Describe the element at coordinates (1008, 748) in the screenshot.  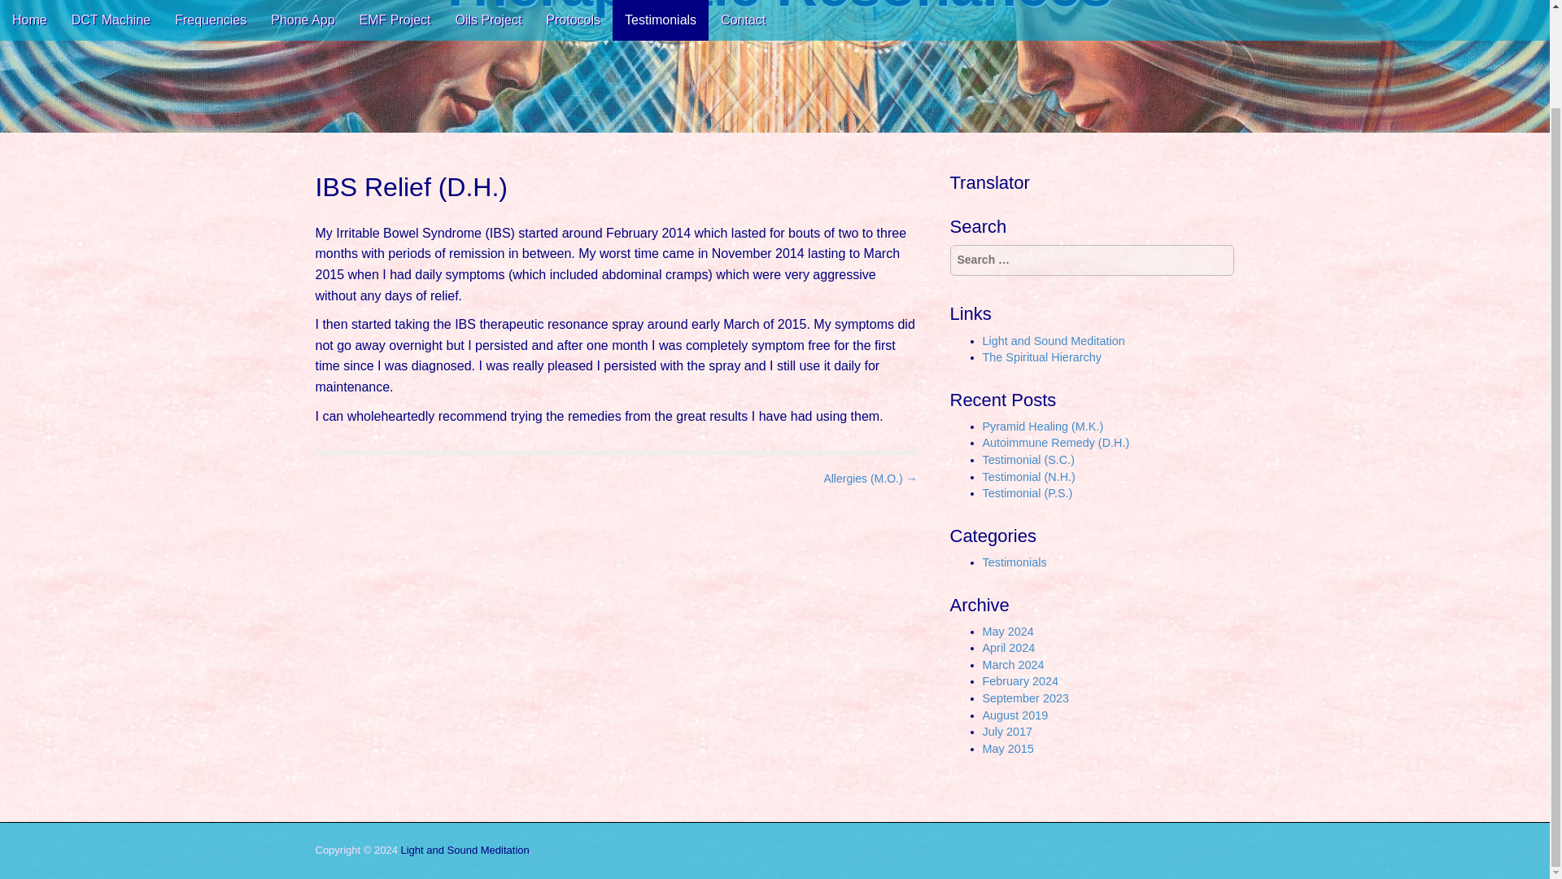
I see `May 2015` at that location.